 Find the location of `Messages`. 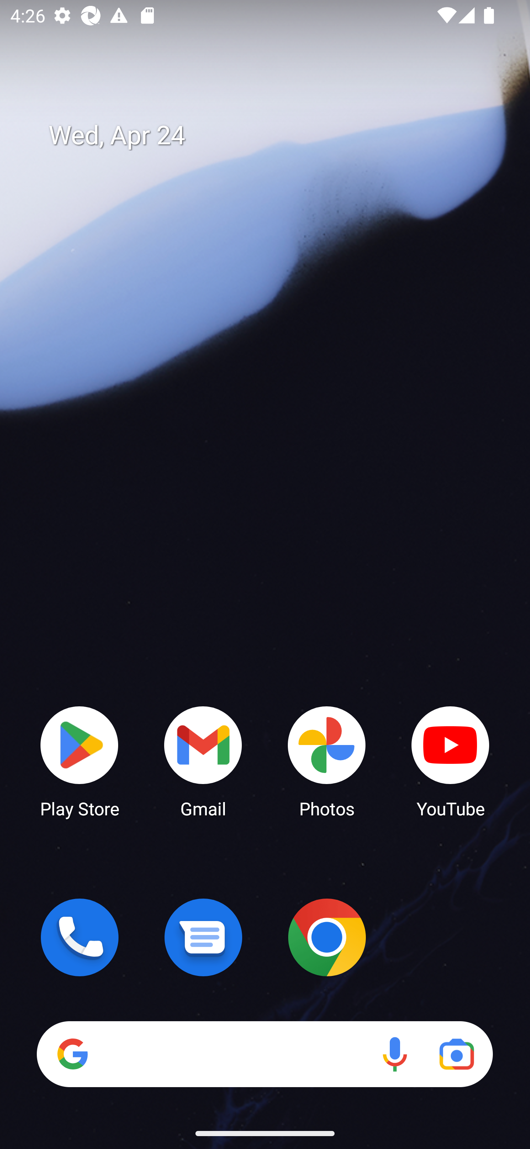

Messages is located at coordinates (203, 937).